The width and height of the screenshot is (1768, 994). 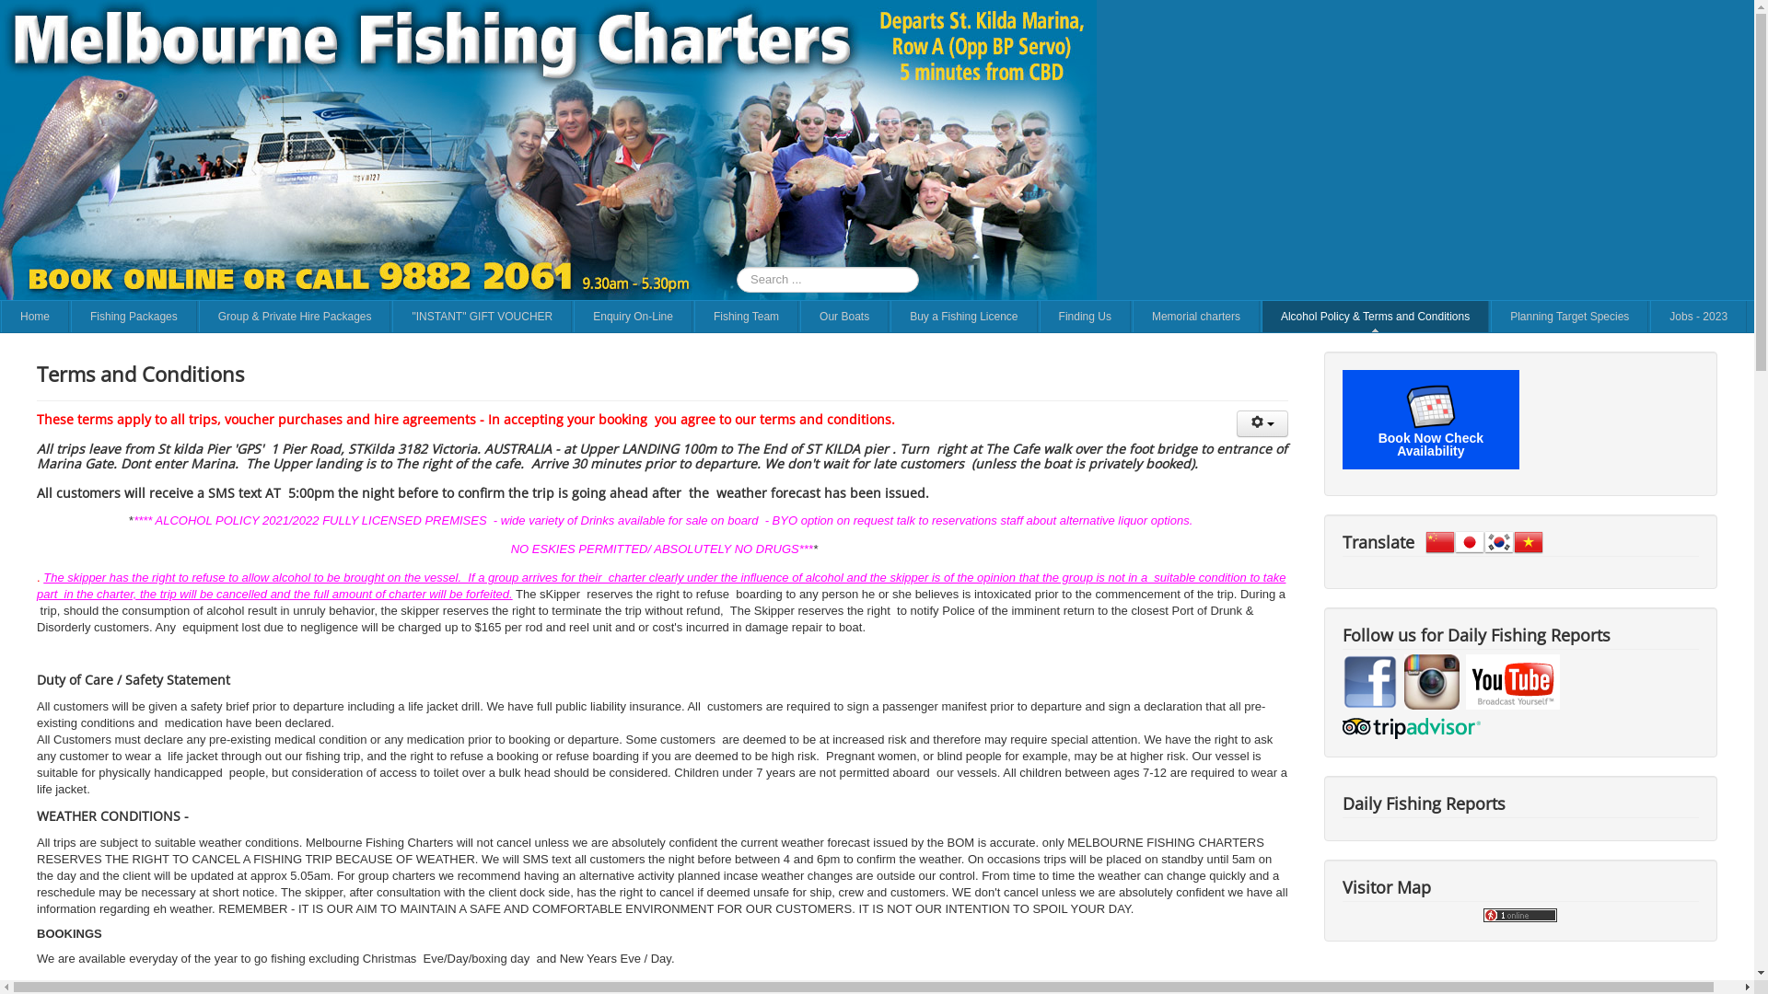 What do you see at coordinates (1431, 420) in the screenshot?
I see `Book Now Check Availability` at bounding box center [1431, 420].